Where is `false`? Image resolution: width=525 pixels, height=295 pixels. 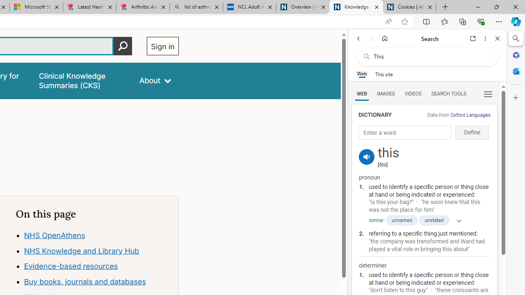 false is located at coordinates (81, 80).